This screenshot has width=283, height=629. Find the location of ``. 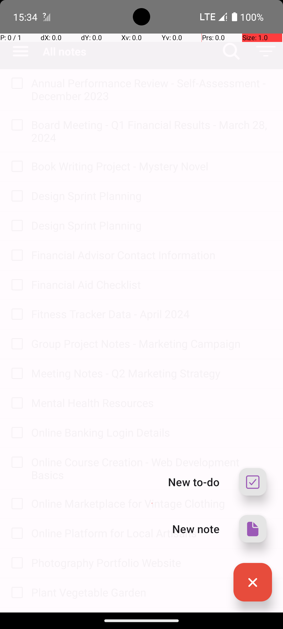

 is located at coordinates (253, 529).